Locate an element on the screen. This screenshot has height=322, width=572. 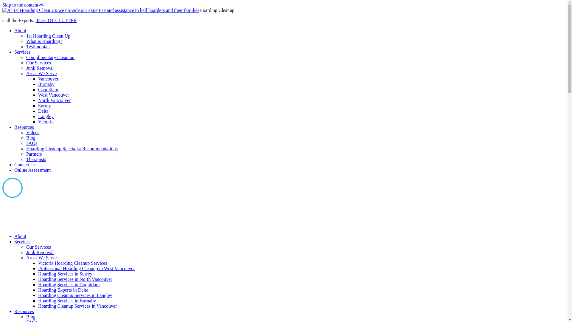
Skip to the content is located at coordinates (20, 5).